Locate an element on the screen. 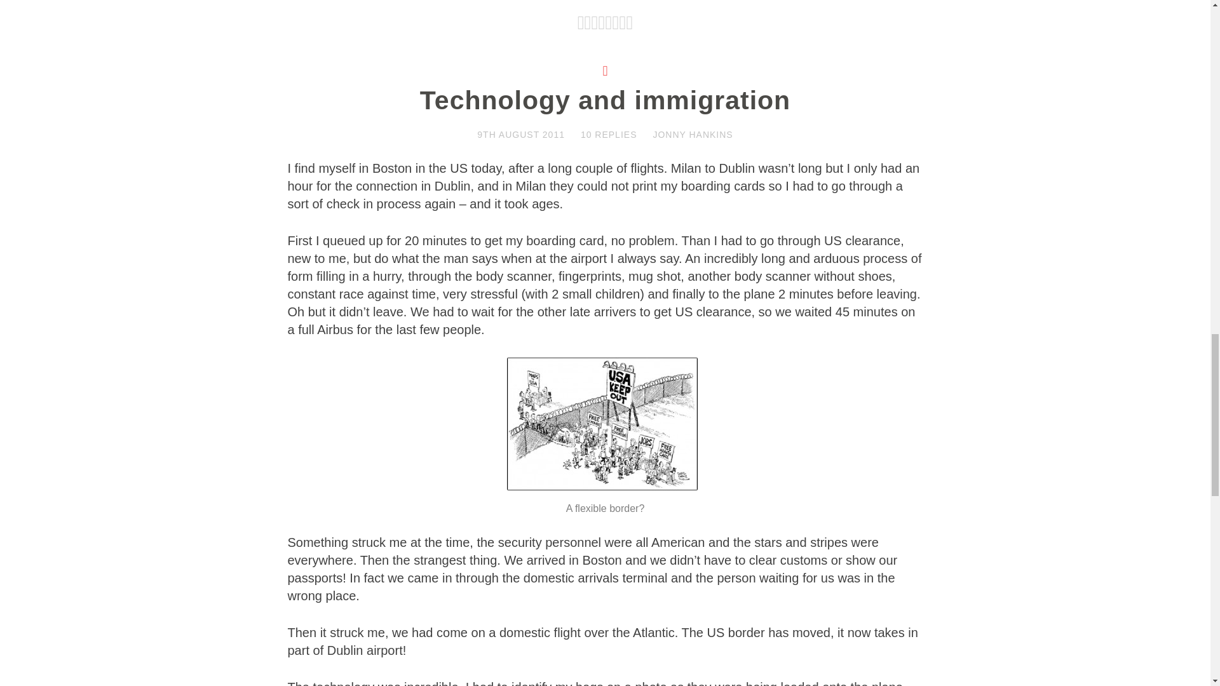 The height and width of the screenshot is (686, 1220). 10 REPLIES is located at coordinates (609, 135).